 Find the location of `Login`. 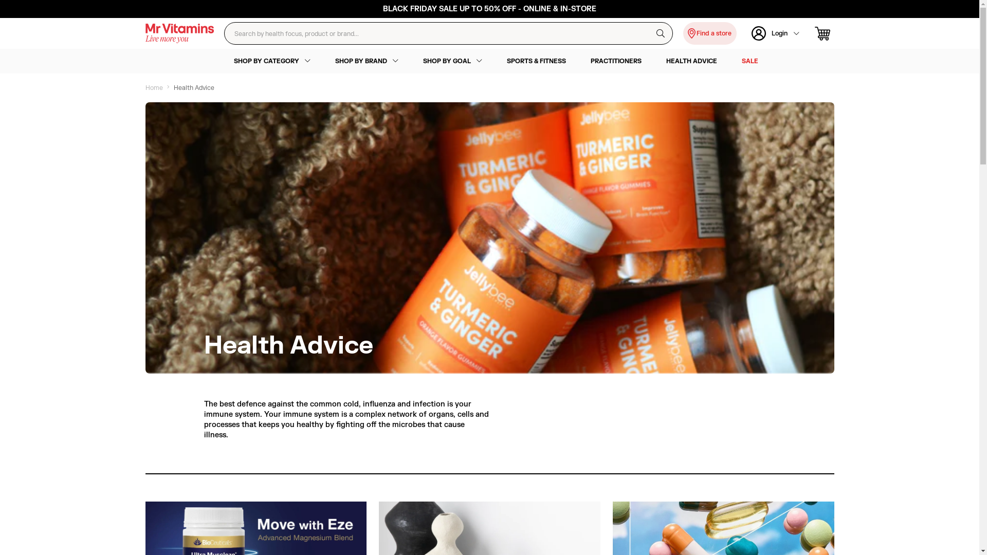

Login is located at coordinates (775, 33).